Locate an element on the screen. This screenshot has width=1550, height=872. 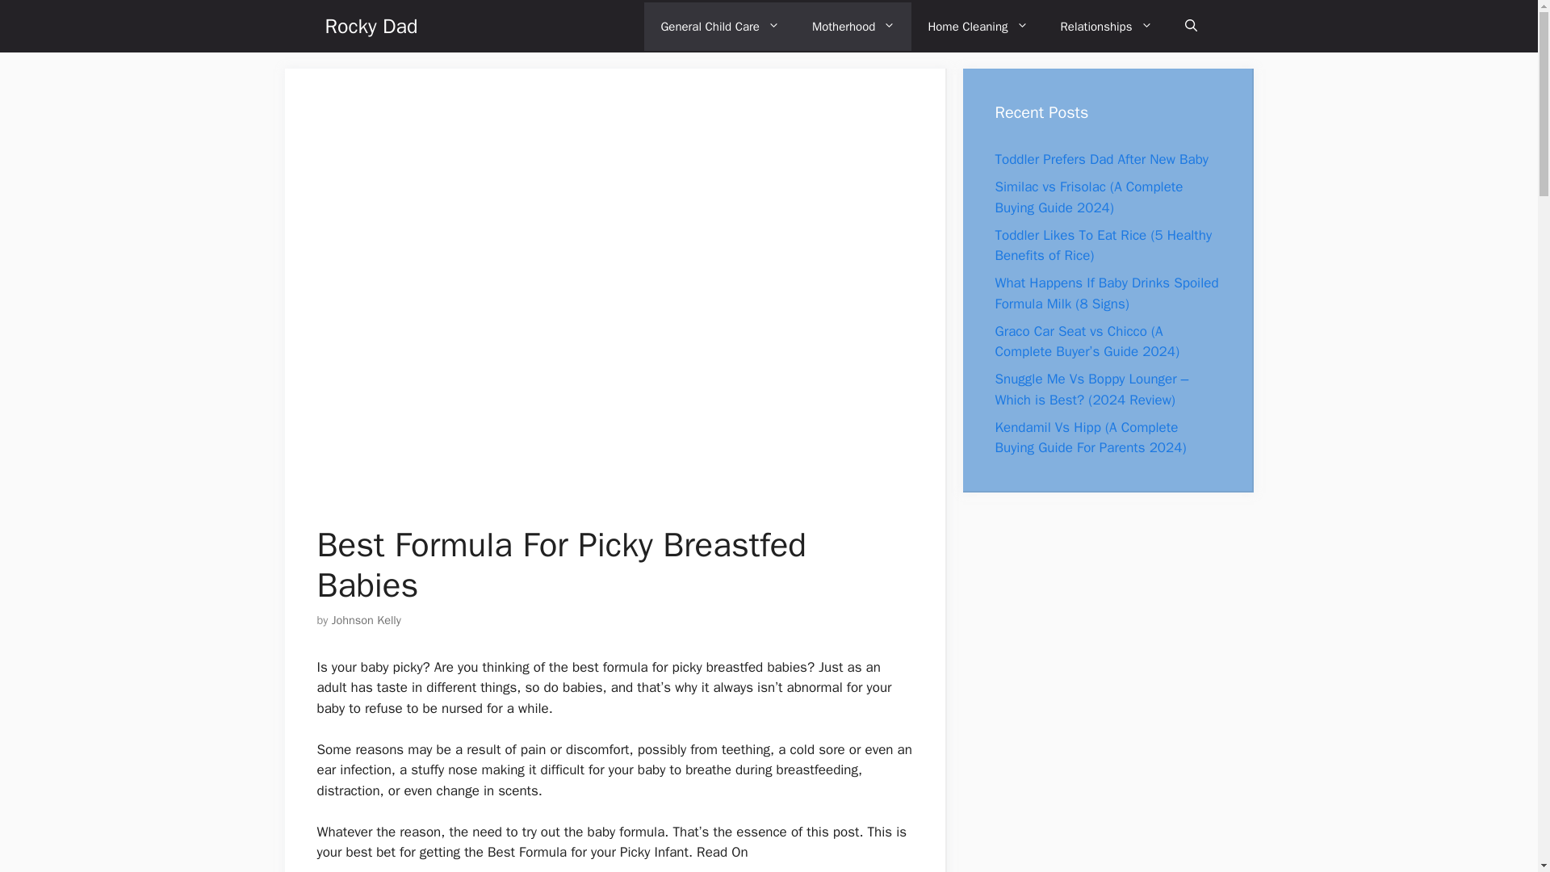
Johnson Kelly is located at coordinates (367, 620).